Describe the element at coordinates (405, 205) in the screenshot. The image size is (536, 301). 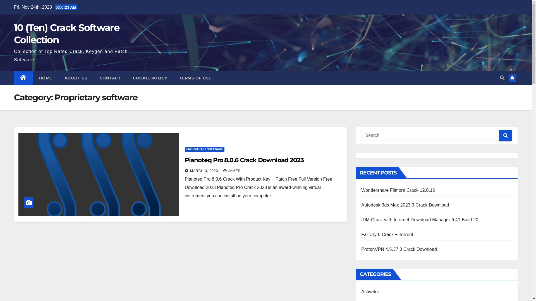
I see `Autodesk 3ds Max 2023.3 Crack Download` at that location.